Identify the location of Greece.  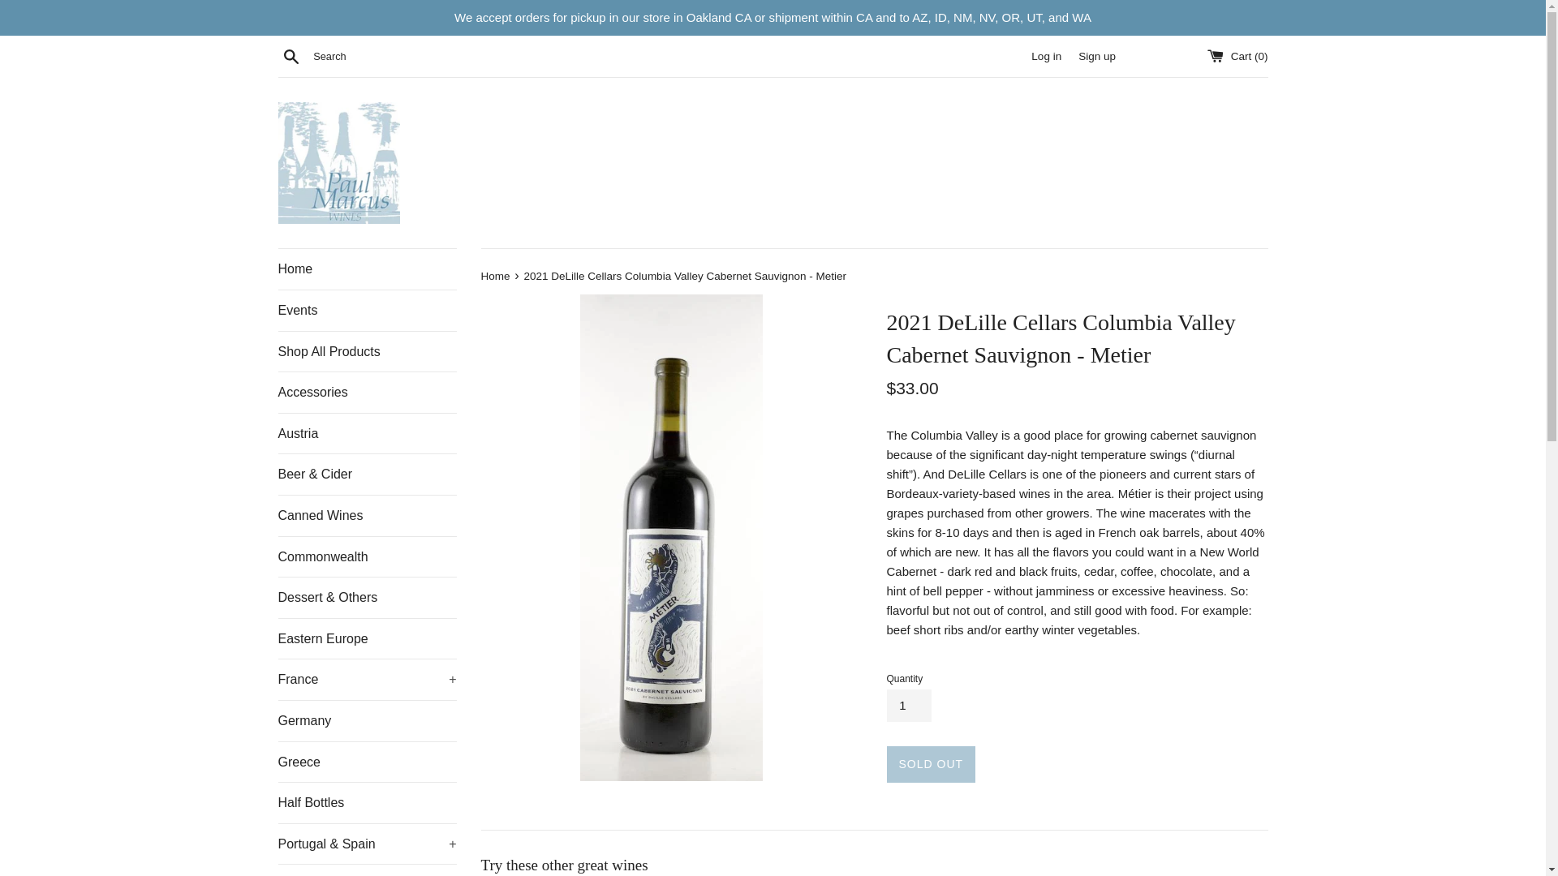
(367, 762).